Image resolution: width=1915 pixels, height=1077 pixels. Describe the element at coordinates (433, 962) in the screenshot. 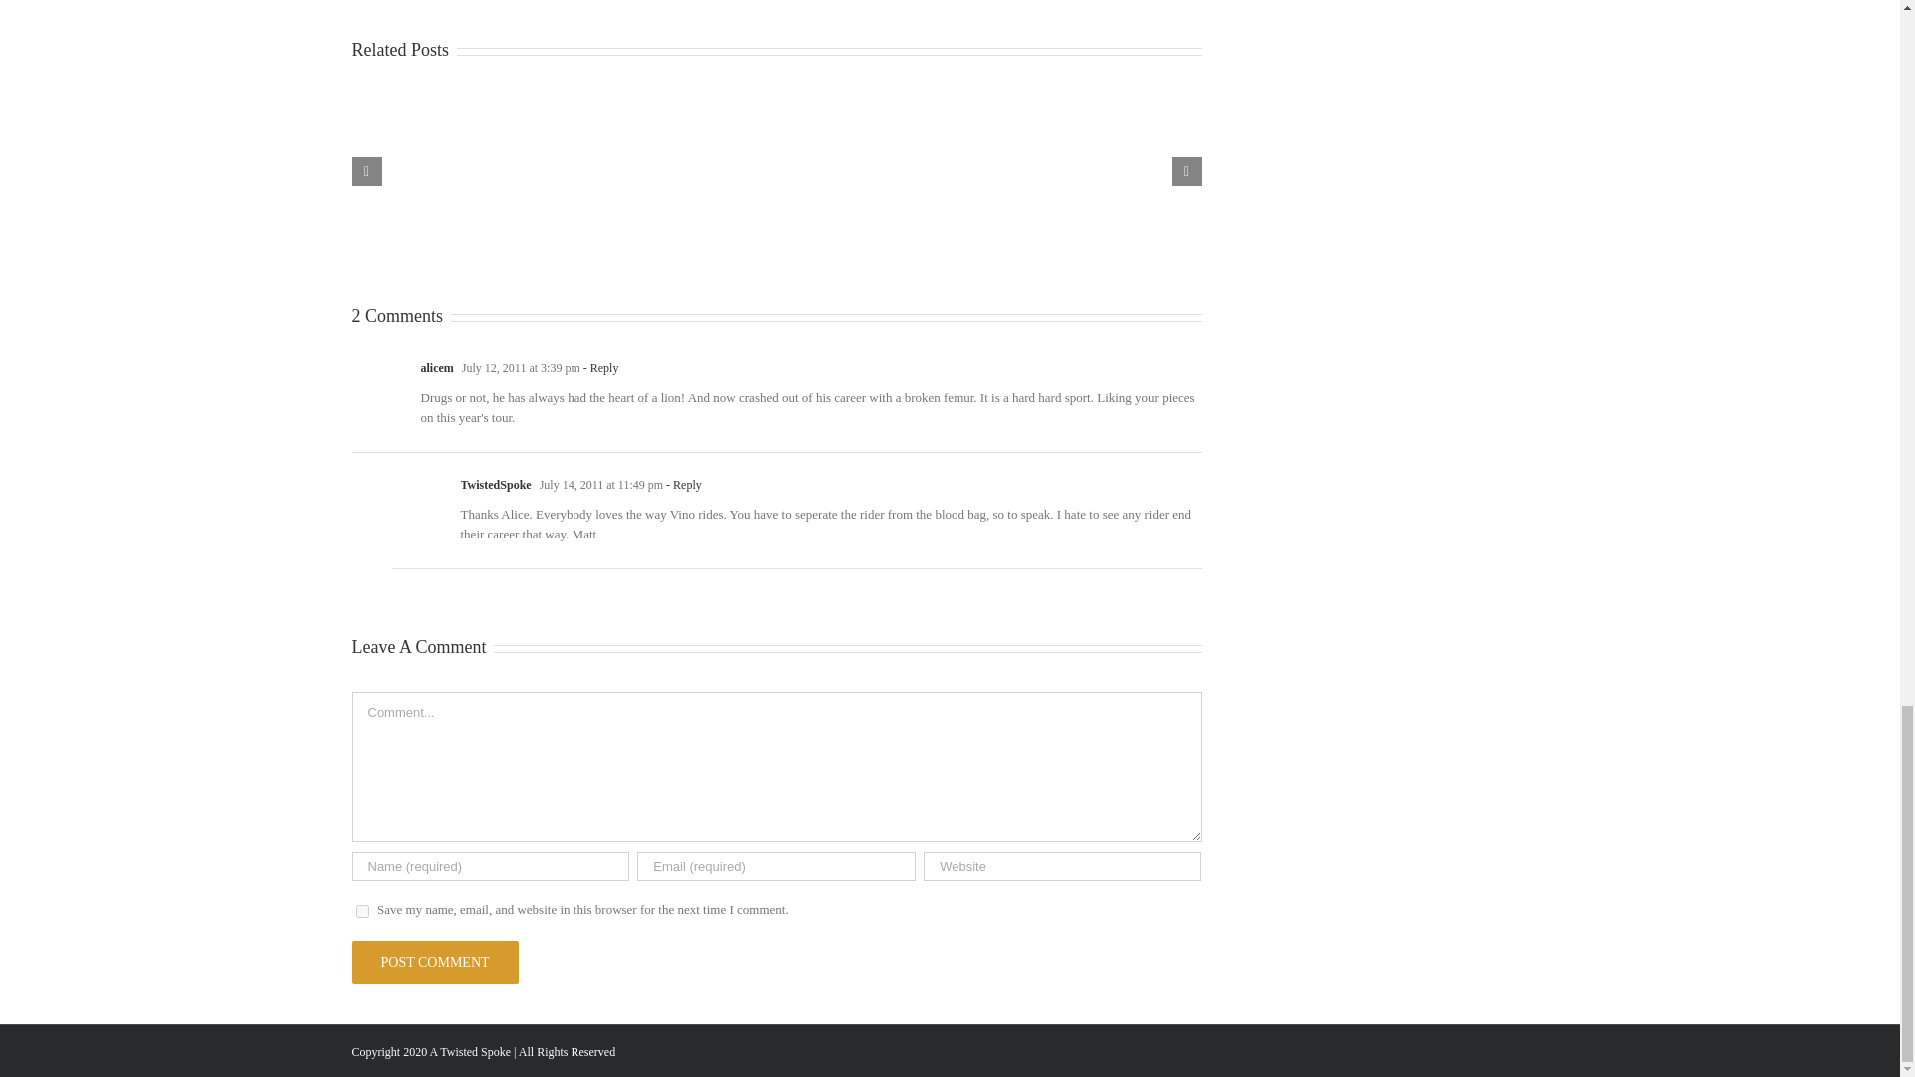

I see `Post Comment` at that location.